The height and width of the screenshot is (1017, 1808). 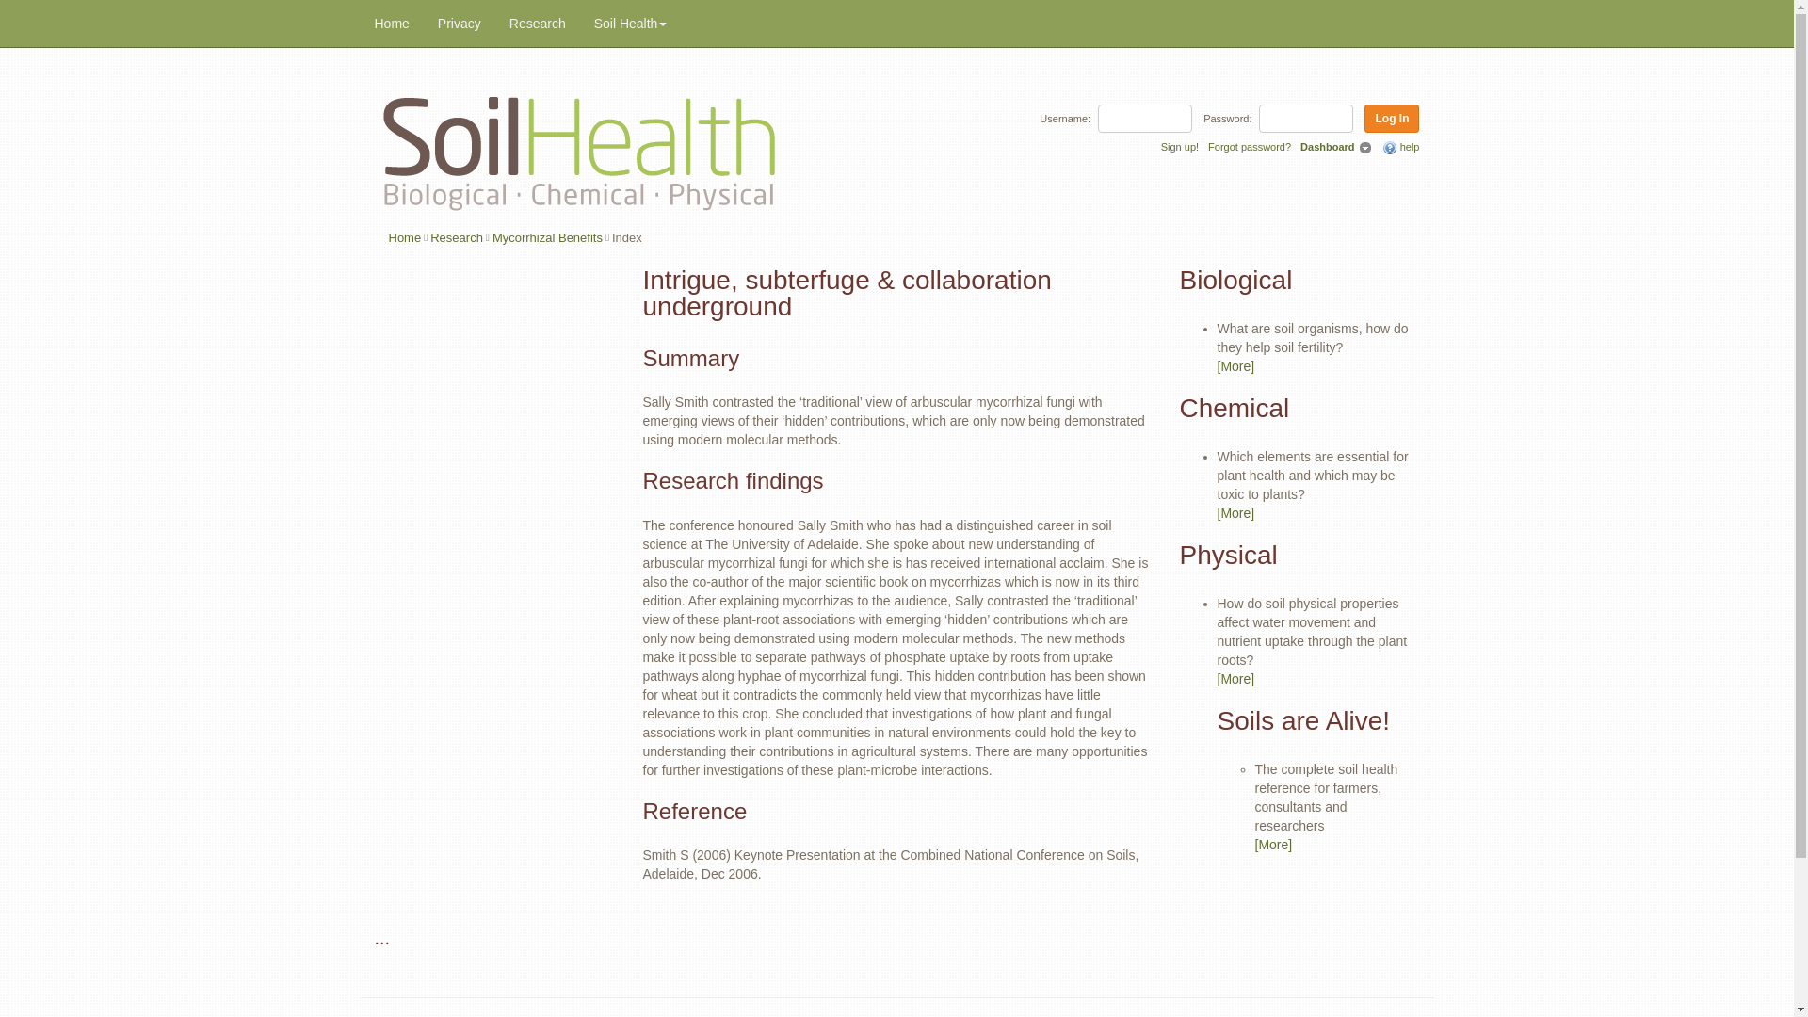 I want to click on Home, so click(x=392, y=23).